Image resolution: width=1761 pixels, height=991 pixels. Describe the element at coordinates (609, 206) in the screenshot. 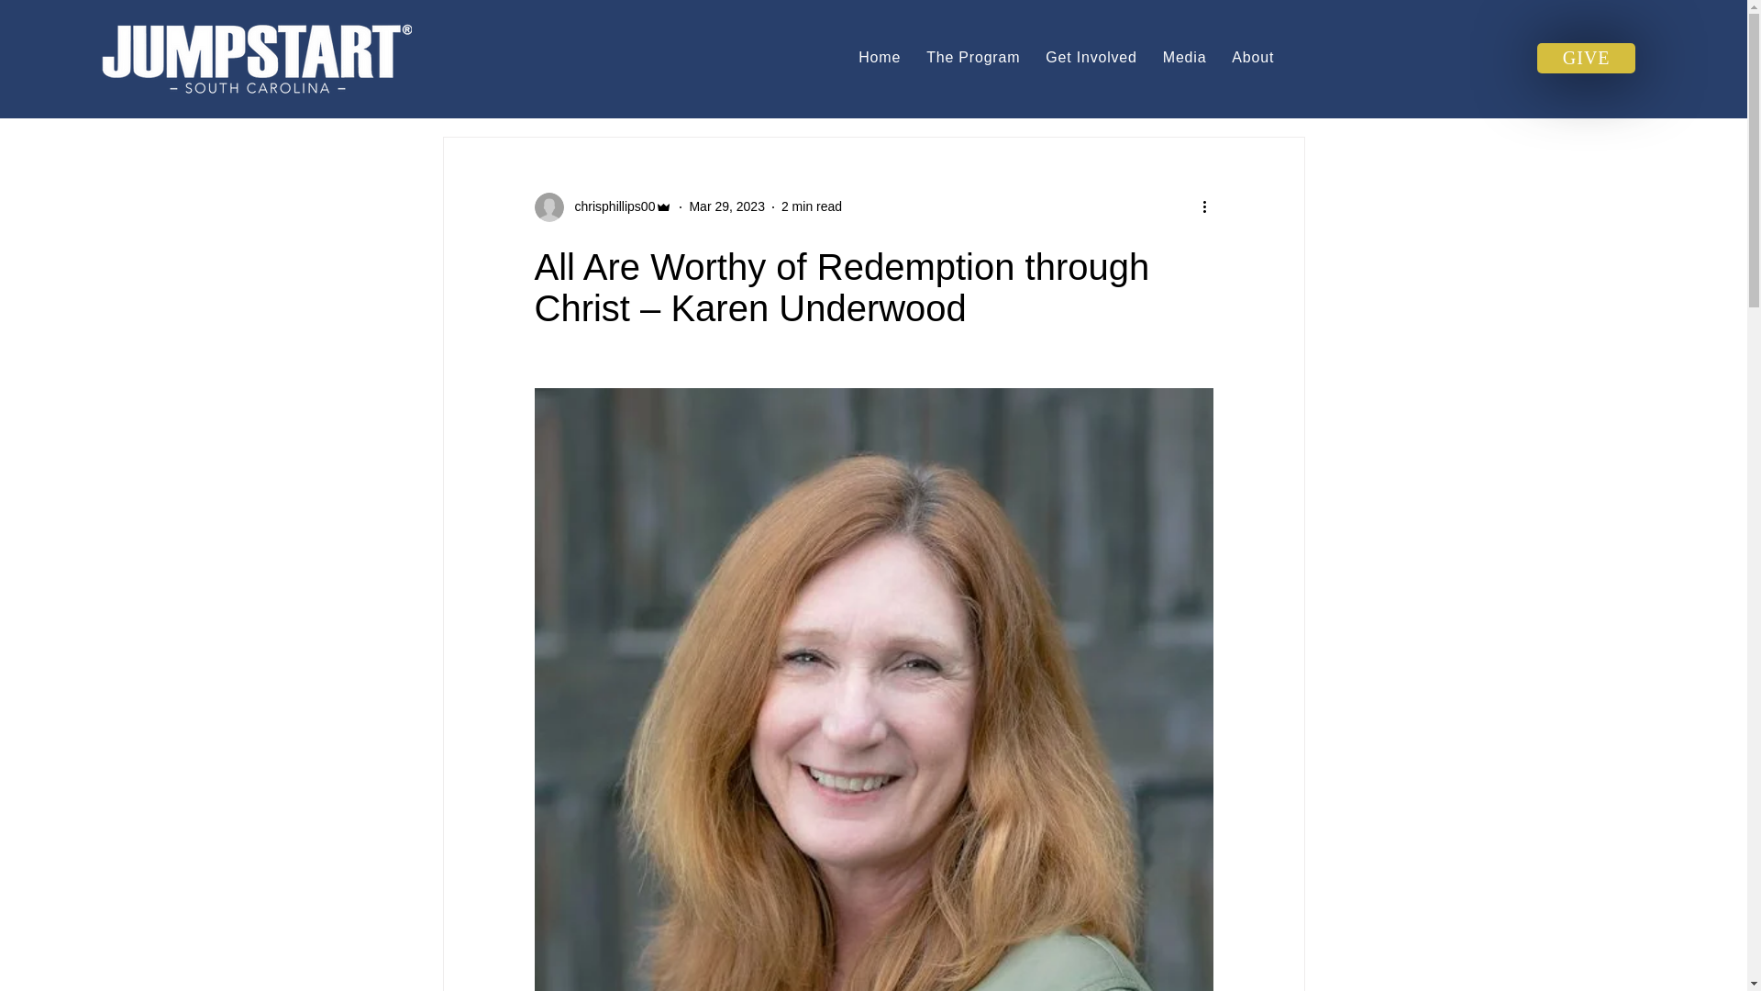

I see `chrisphillips00` at that location.